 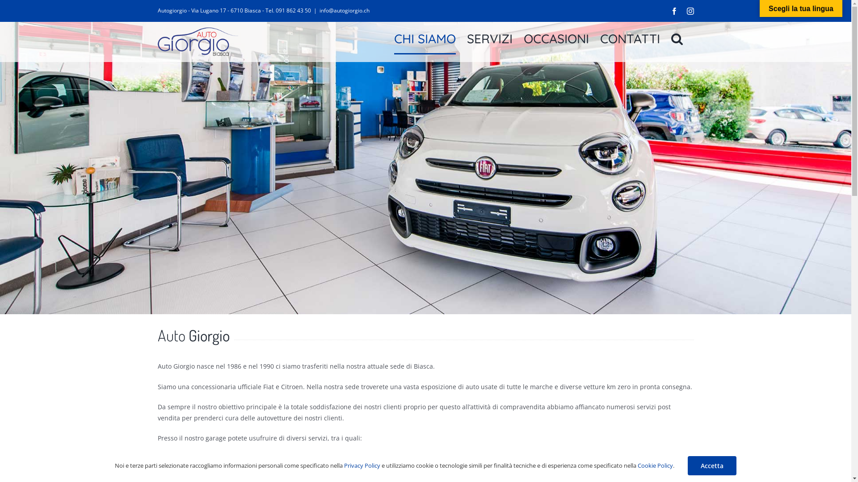 I want to click on Instagram, so click(x=690, y=11).